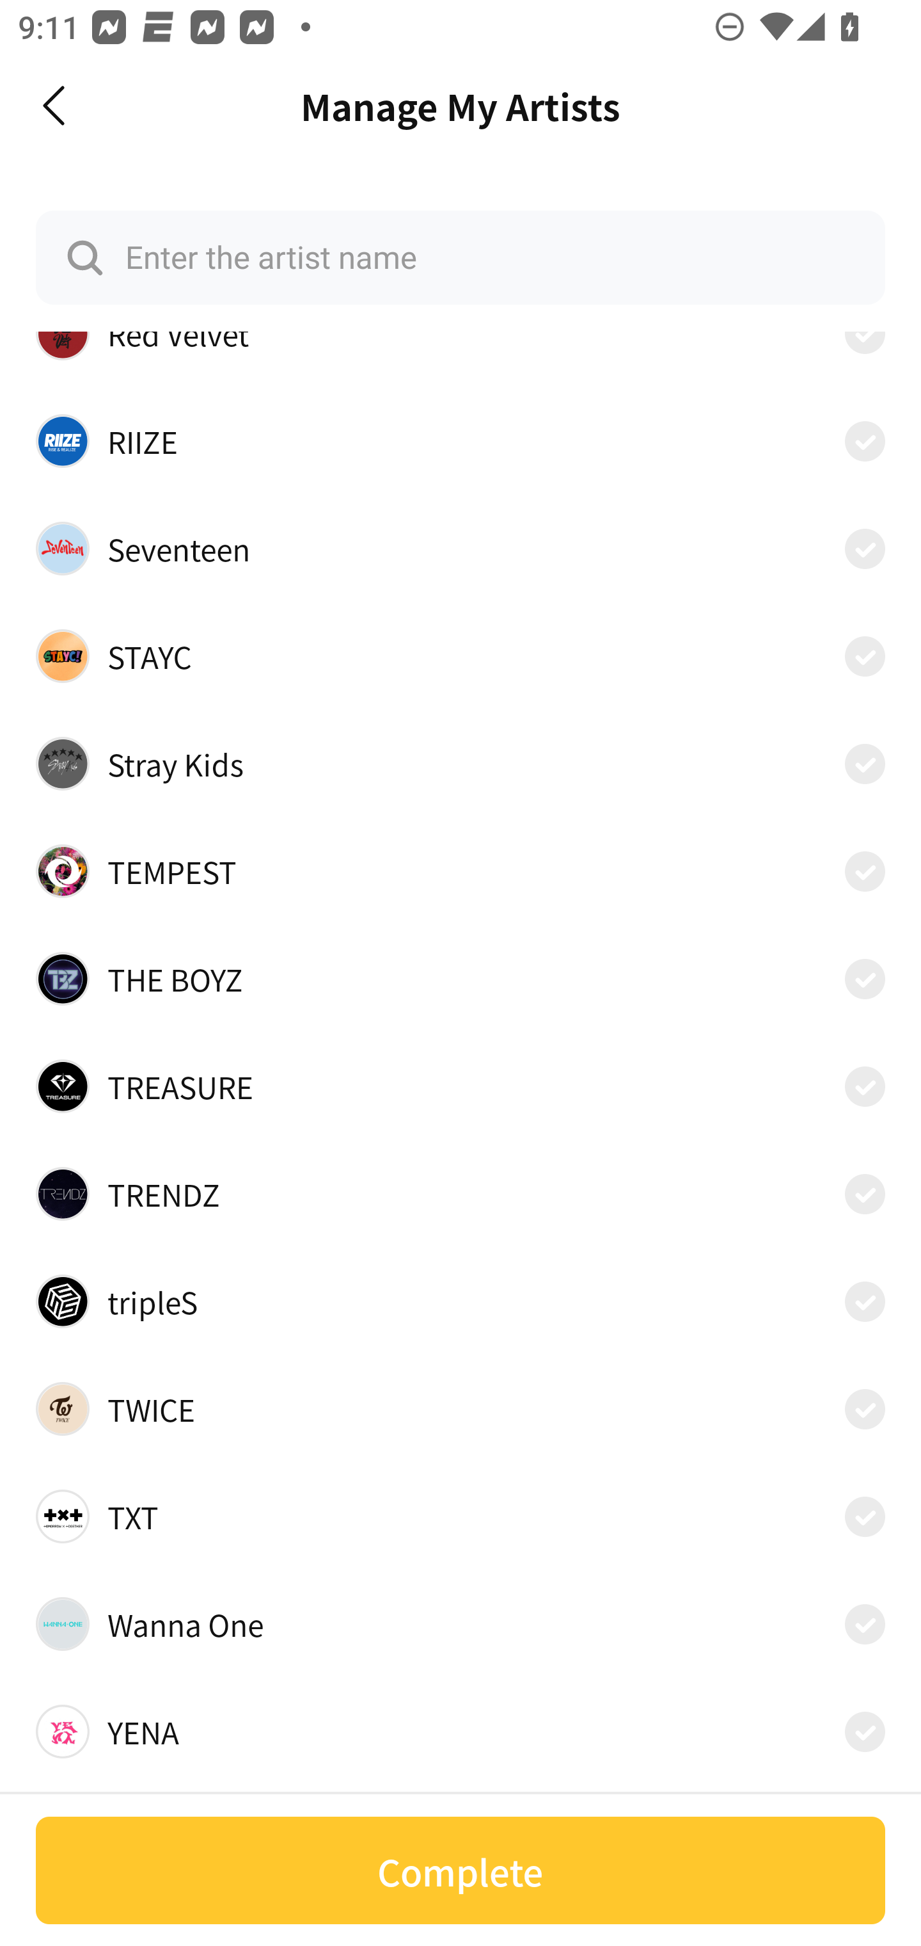  I want to click on Wanna One, so click(460, 1623).